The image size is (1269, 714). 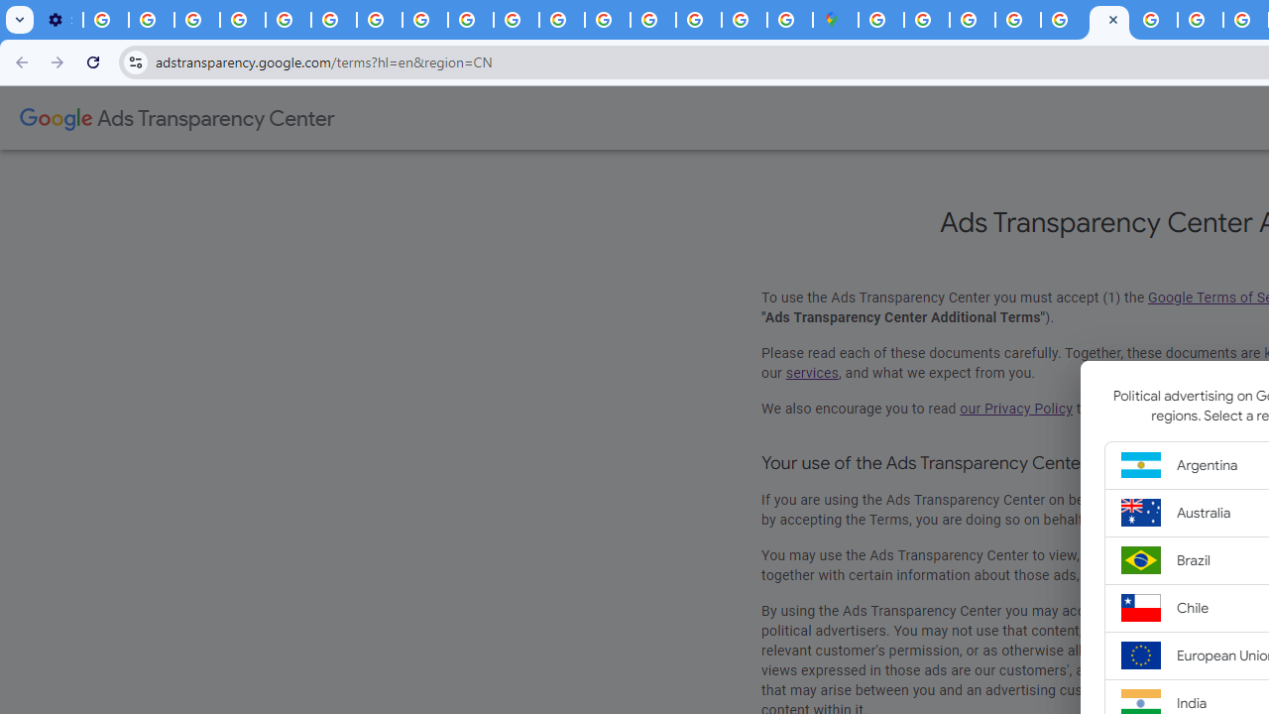 I want to click on Privacy Help Center - Policies Help, so click(x=1200, y=20).